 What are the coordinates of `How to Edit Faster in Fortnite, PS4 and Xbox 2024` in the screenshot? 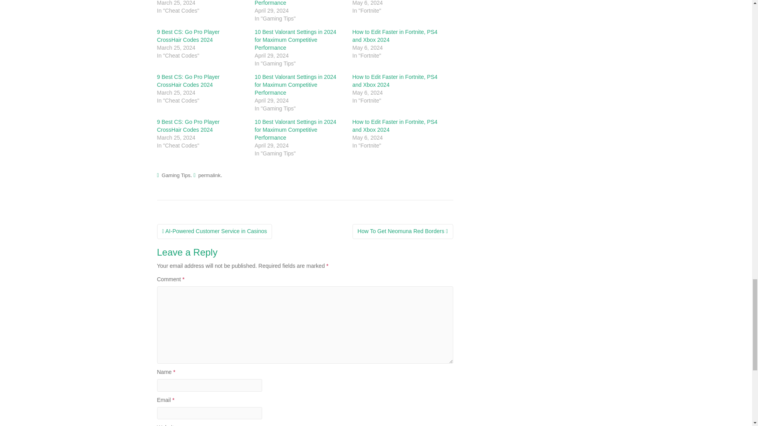 It's located at (395, 80).